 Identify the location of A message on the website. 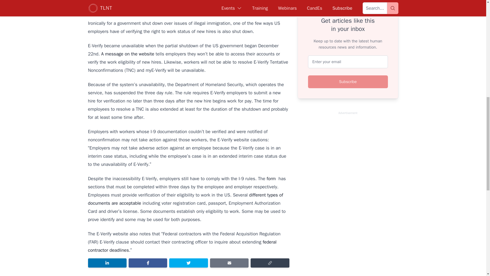
(127, 54).